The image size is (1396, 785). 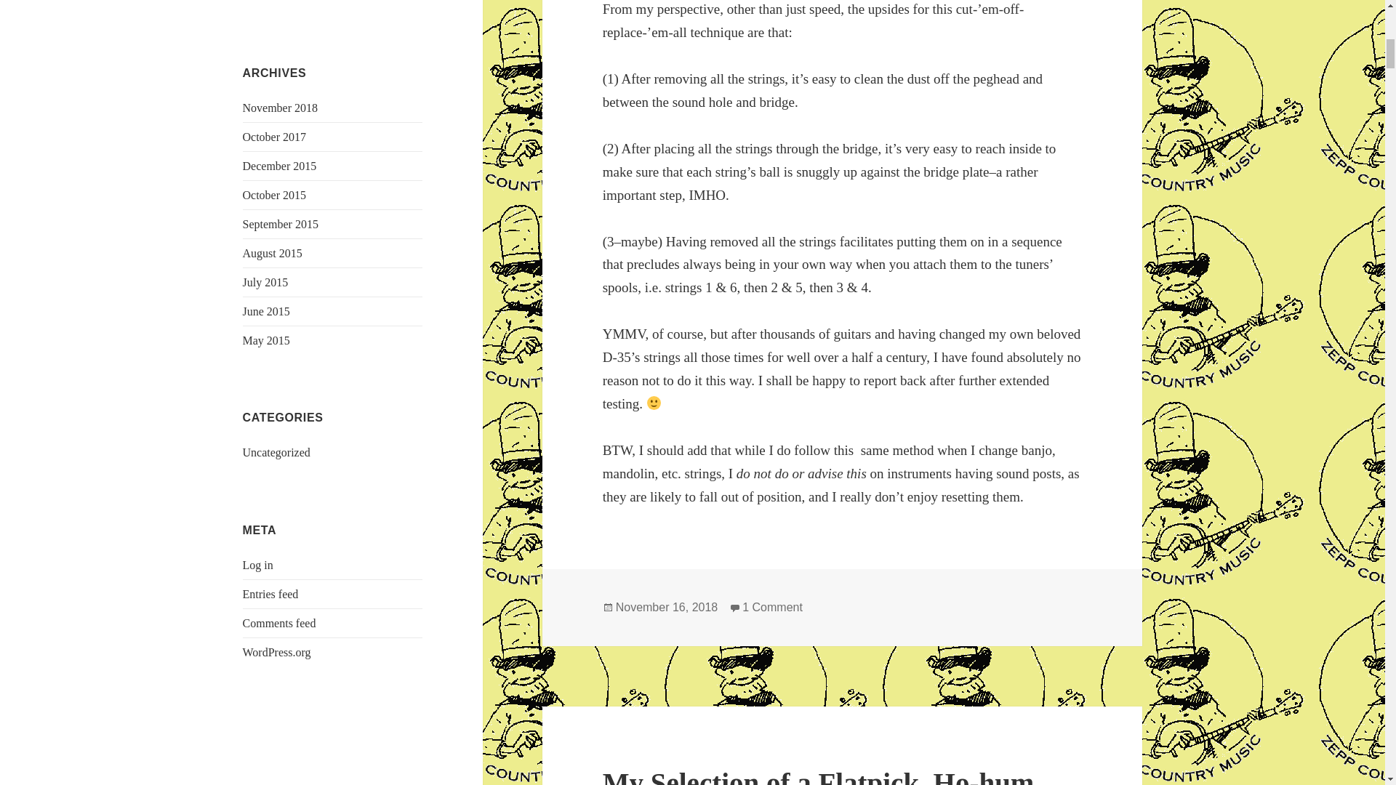 What do you see at coordinates (276, 452) in the screenshot?
I see `Uncategorized` at bounding box center [276, 452].